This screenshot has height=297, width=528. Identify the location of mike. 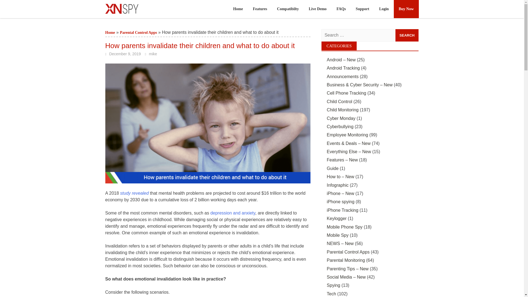
(153, 54).